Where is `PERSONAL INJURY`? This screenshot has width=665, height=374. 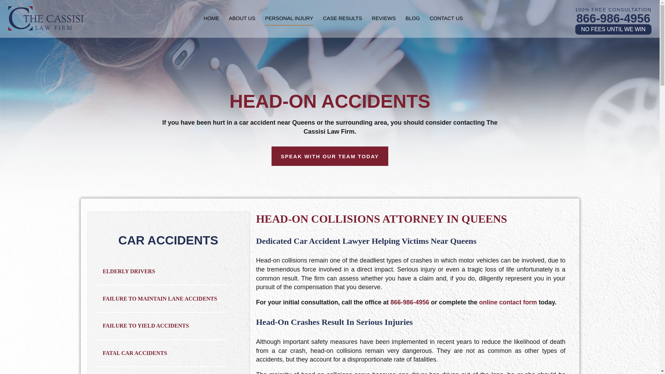 PERSONAL INJURY is located at coordinates (289, 18).